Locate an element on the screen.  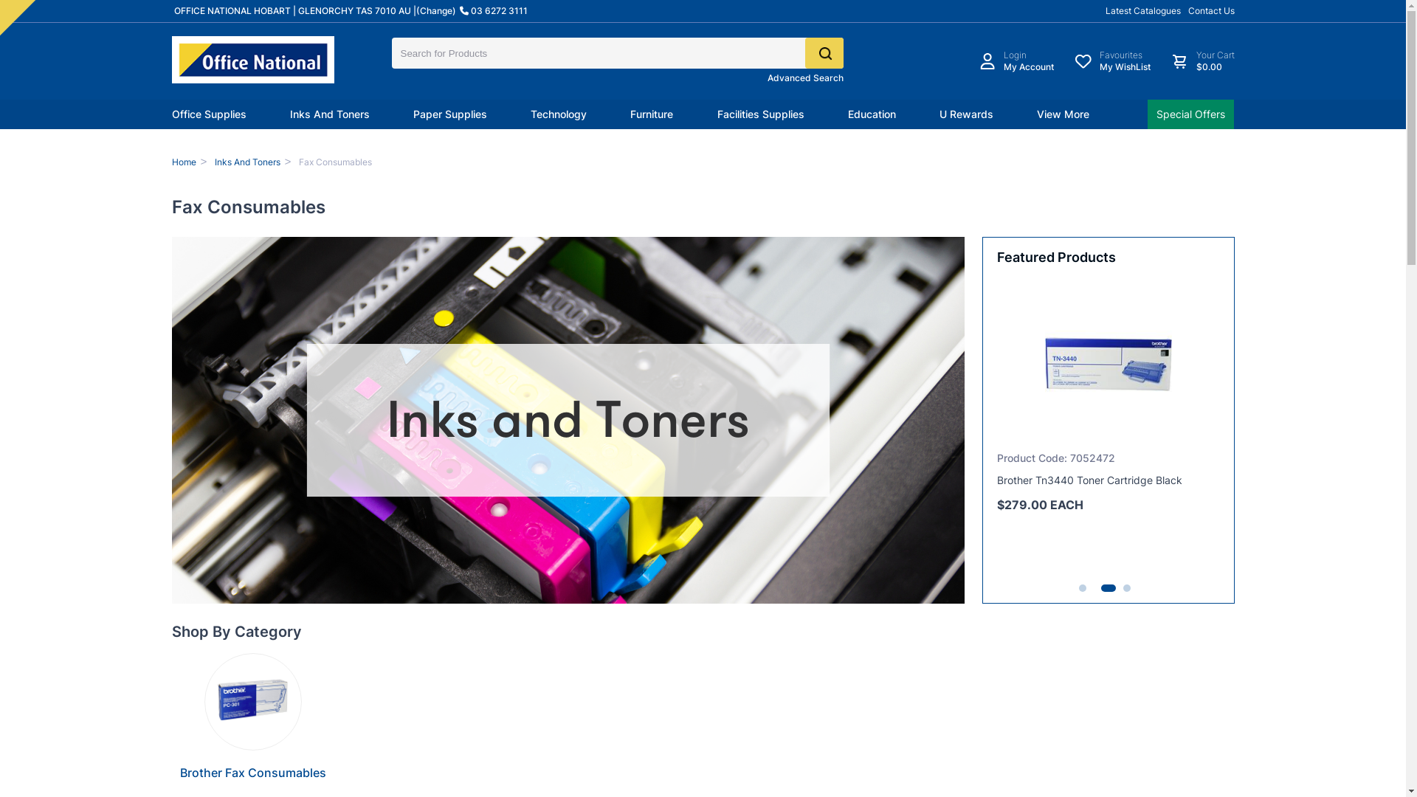
Special Offers is located at coordinates (1191, 114).